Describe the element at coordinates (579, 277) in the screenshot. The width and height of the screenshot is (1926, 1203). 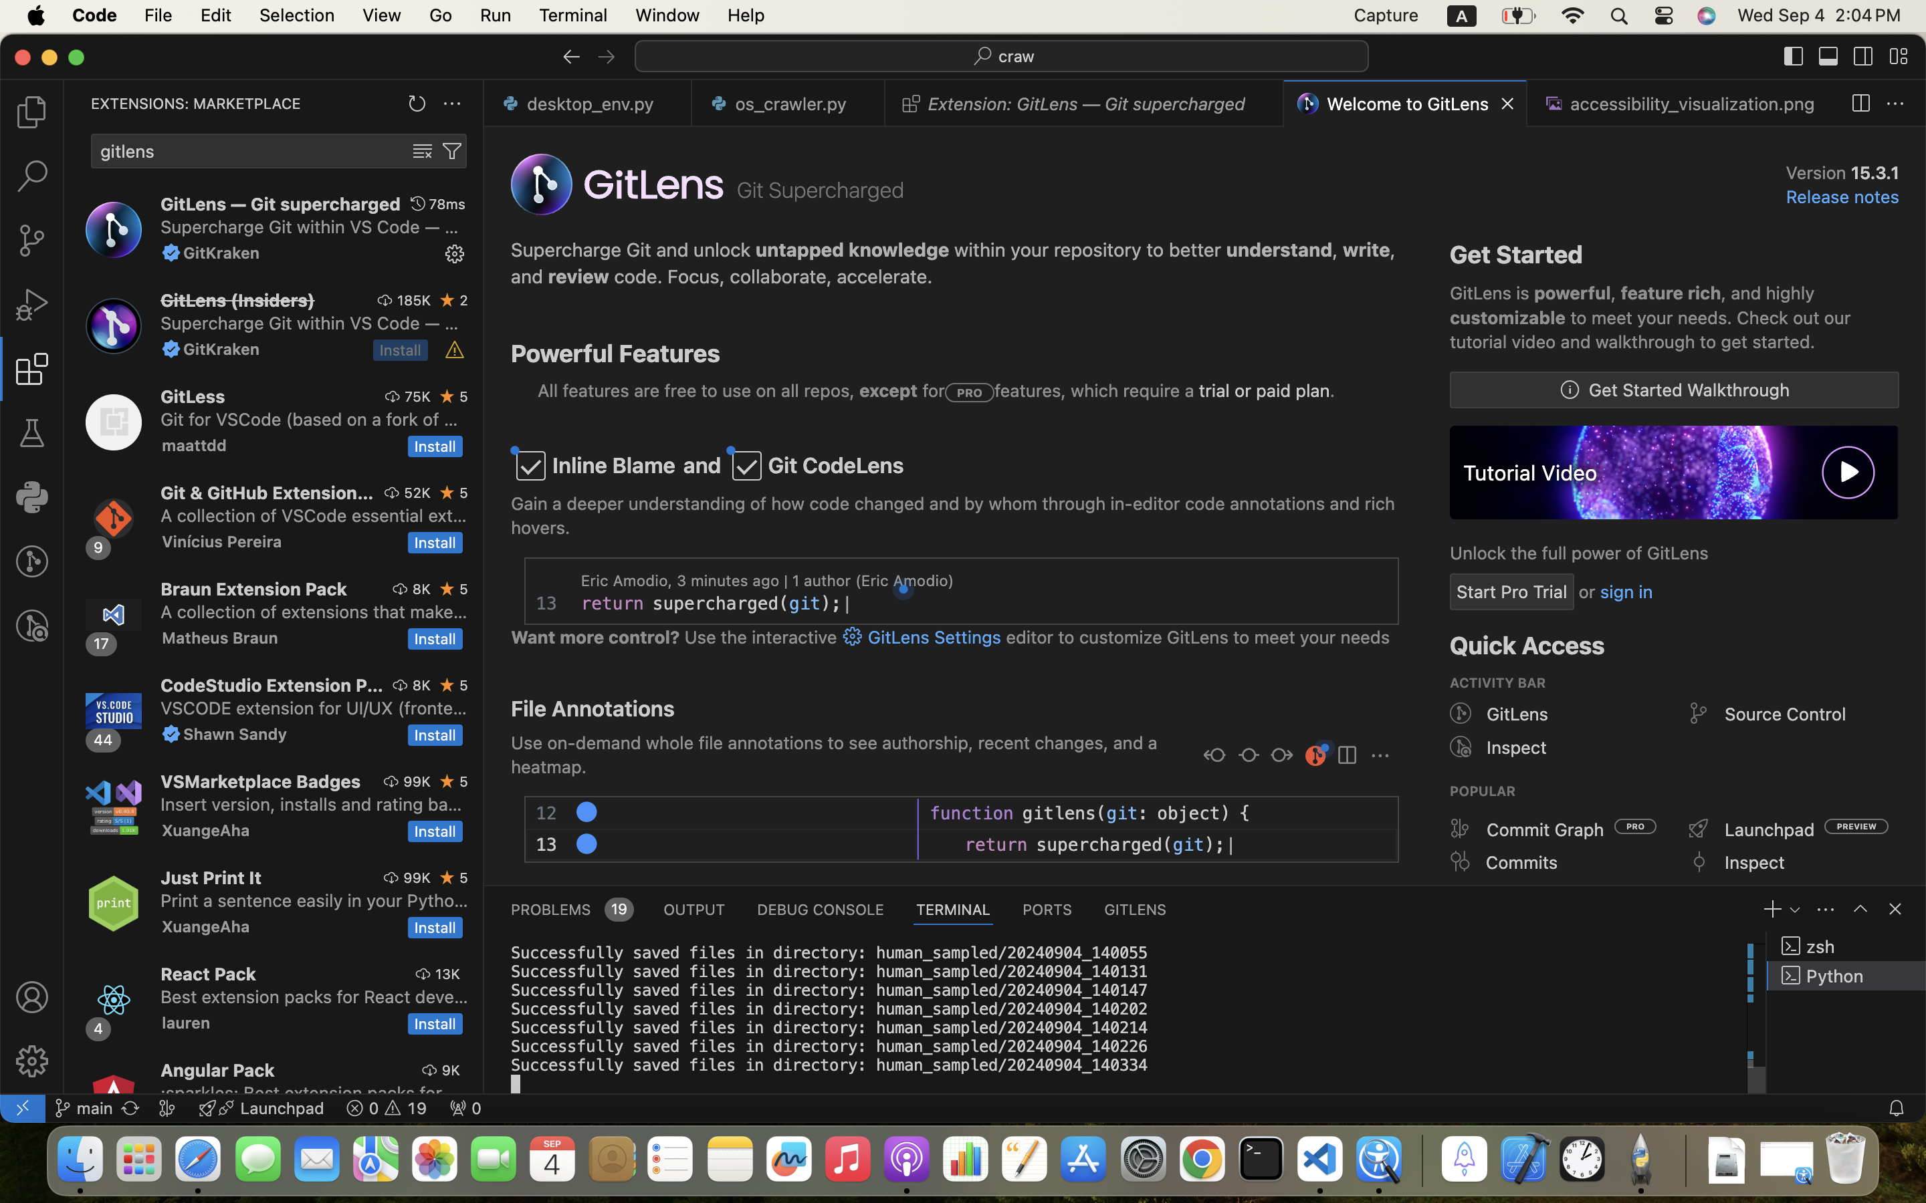
I see `review` at that location.